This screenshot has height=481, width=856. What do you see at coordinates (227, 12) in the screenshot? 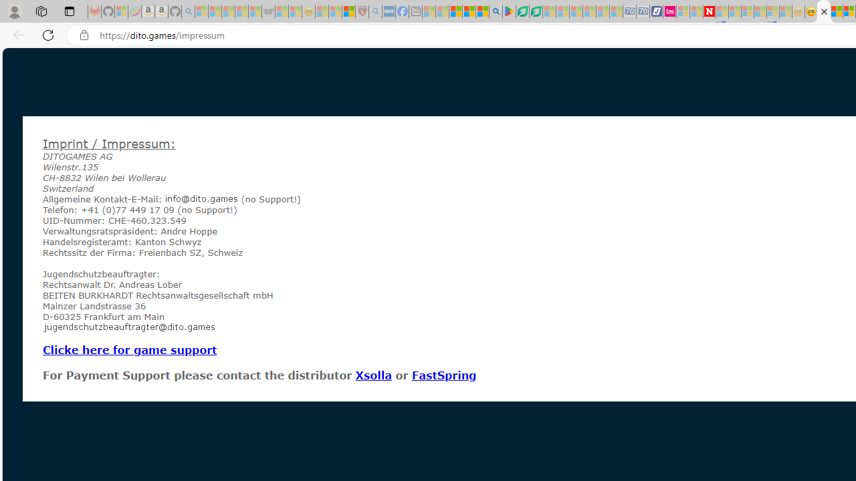
I see `The Weather Channel - MSN - Sleeping` at bounding box center [227, 12].